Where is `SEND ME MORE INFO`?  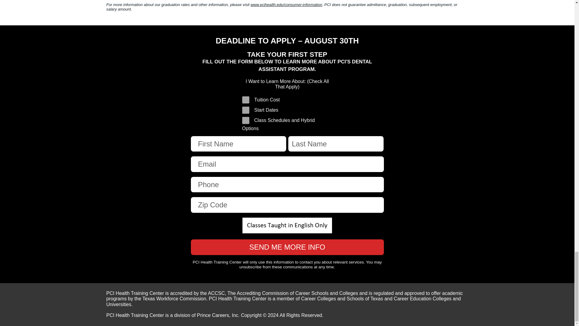
SEND ME MORE INFO is located at coordinates (287, 247).